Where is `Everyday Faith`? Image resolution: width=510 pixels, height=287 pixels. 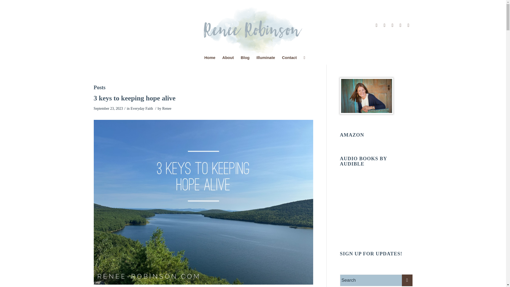 Everyday Faith is located at coordinates (141, 108).